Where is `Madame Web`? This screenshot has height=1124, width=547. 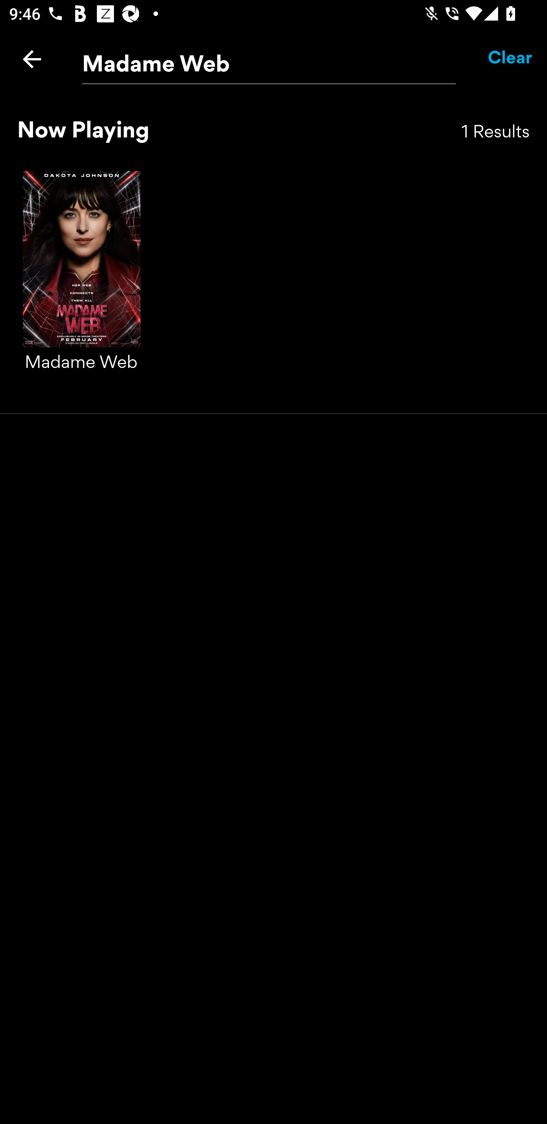 Madame Web is located at coordinates (82, 285).